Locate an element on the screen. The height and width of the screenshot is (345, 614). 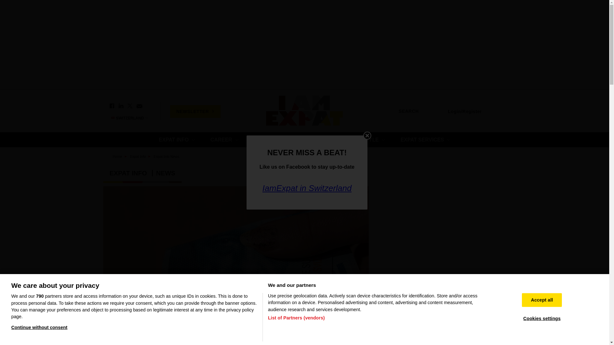
Newsletter is located at coordinates (139, 106).